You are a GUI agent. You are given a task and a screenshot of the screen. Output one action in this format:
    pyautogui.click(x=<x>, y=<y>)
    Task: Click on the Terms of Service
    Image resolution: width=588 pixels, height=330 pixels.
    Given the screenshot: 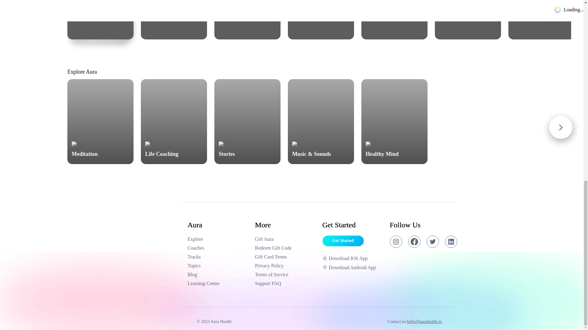 What is the action you would take?
    pyautogui.click(x=285, y=266)
    